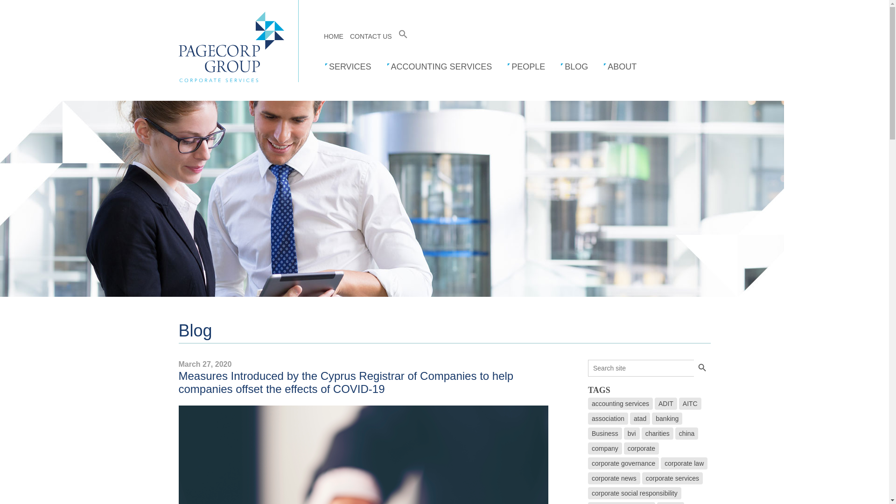 This screenshot has width=896, height=504. What do you see at coordinates (574, 66) in the screenshot?
I see `BLOG` at bounding box center [574, 66].